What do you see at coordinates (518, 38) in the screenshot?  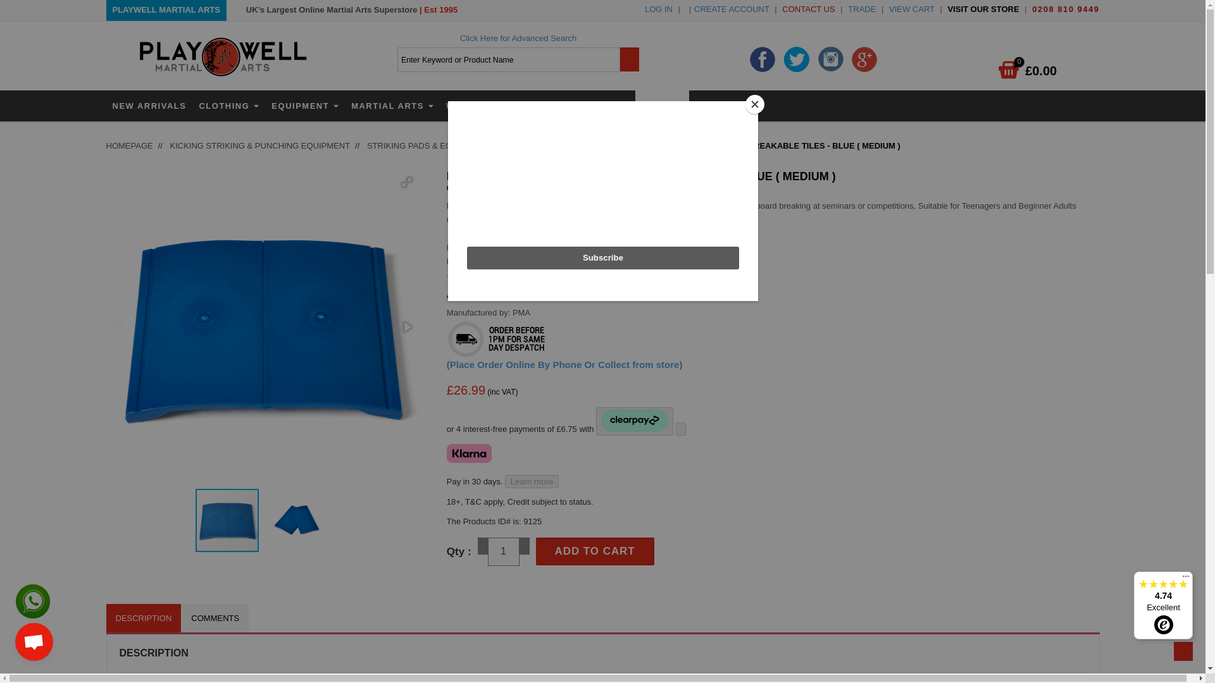 I see `Click Here for Advanced Search` at bounding box center [518, 38].